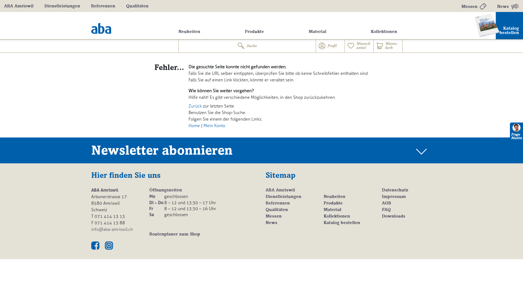 The width and height of the screenshot is (523, 294). I want to click on Home, so click(194, 126).